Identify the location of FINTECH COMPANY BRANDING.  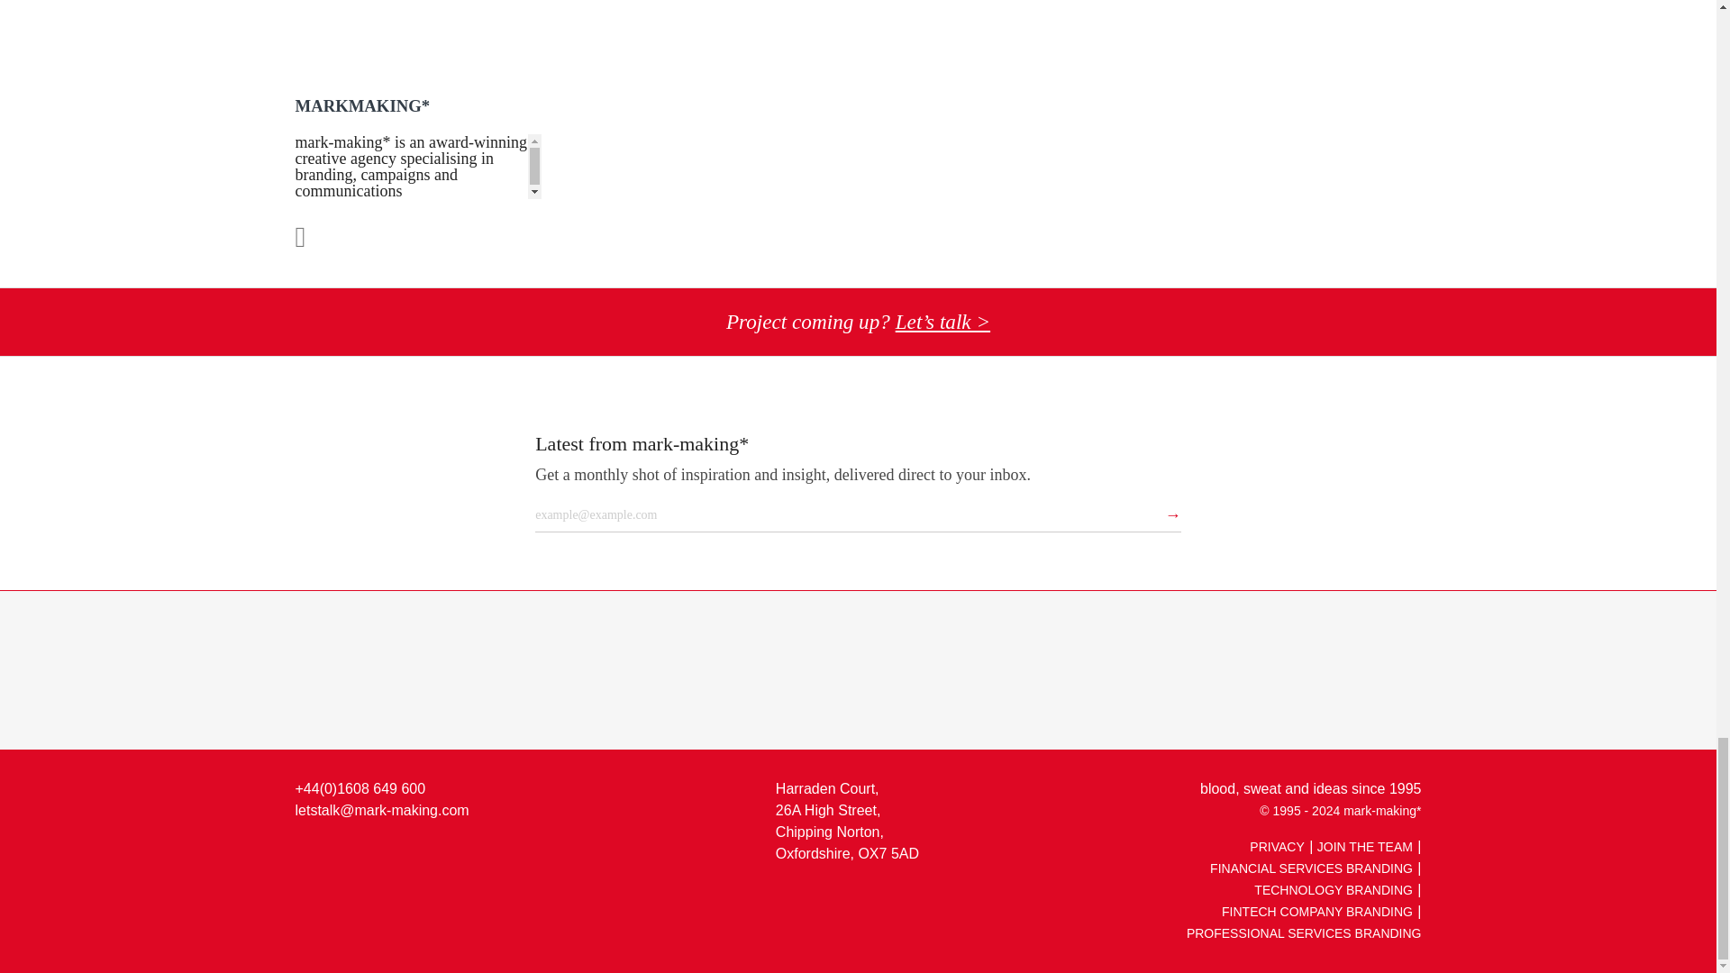
(1317, 912).